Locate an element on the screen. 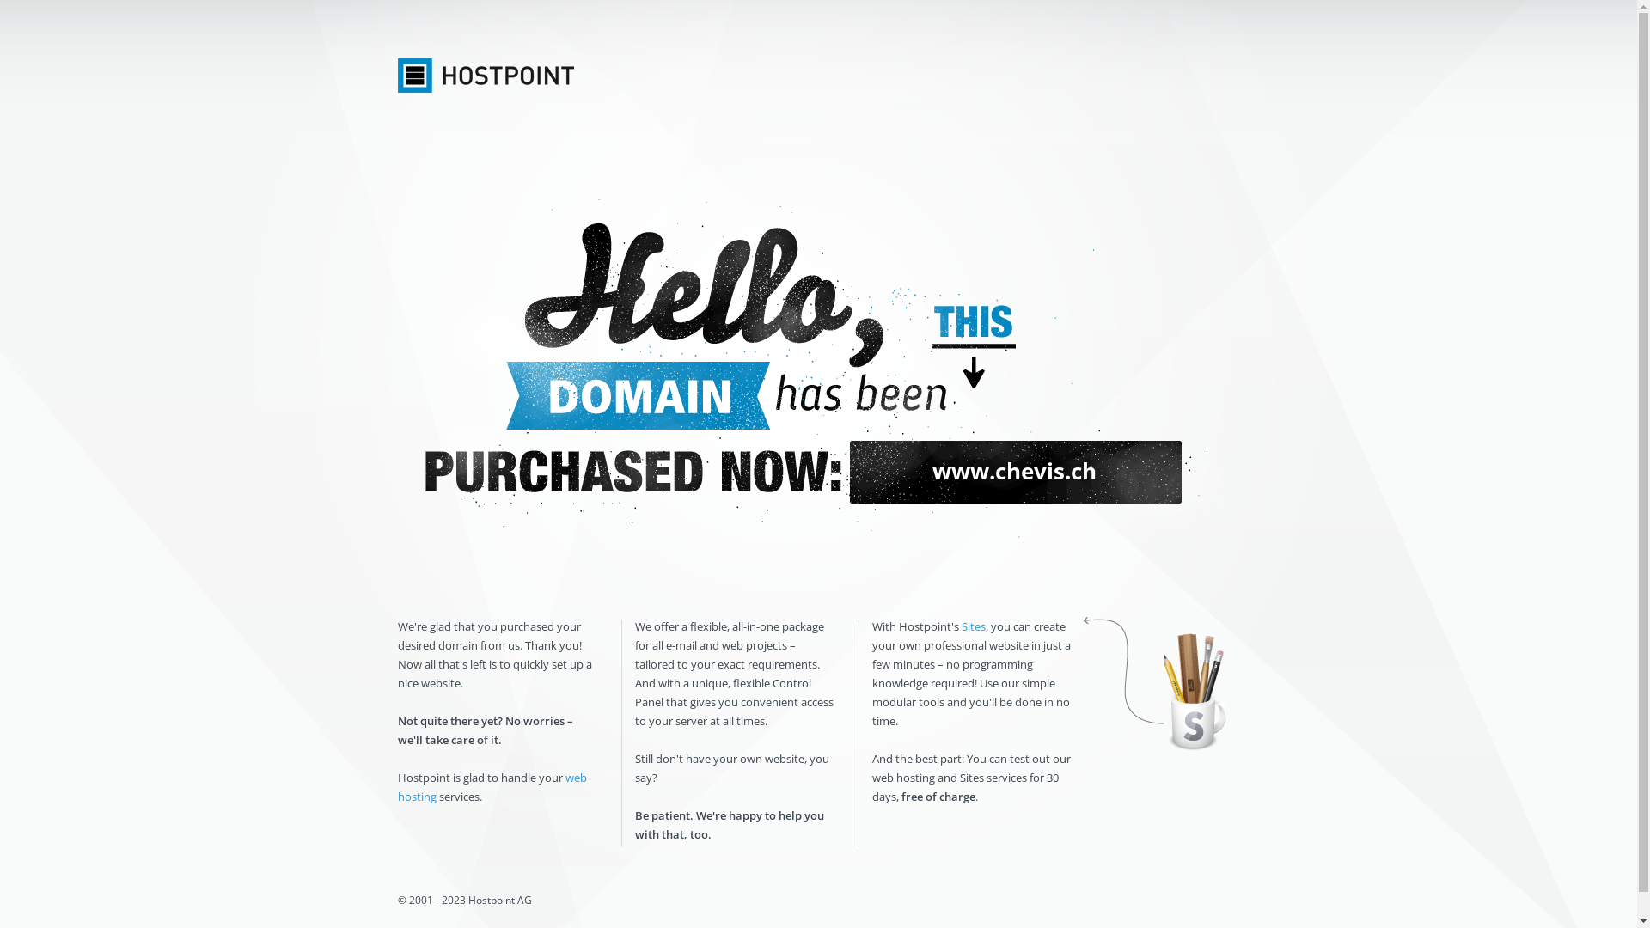 The image size is (1650, 928). web hosting is located at coordinates (492, 787).